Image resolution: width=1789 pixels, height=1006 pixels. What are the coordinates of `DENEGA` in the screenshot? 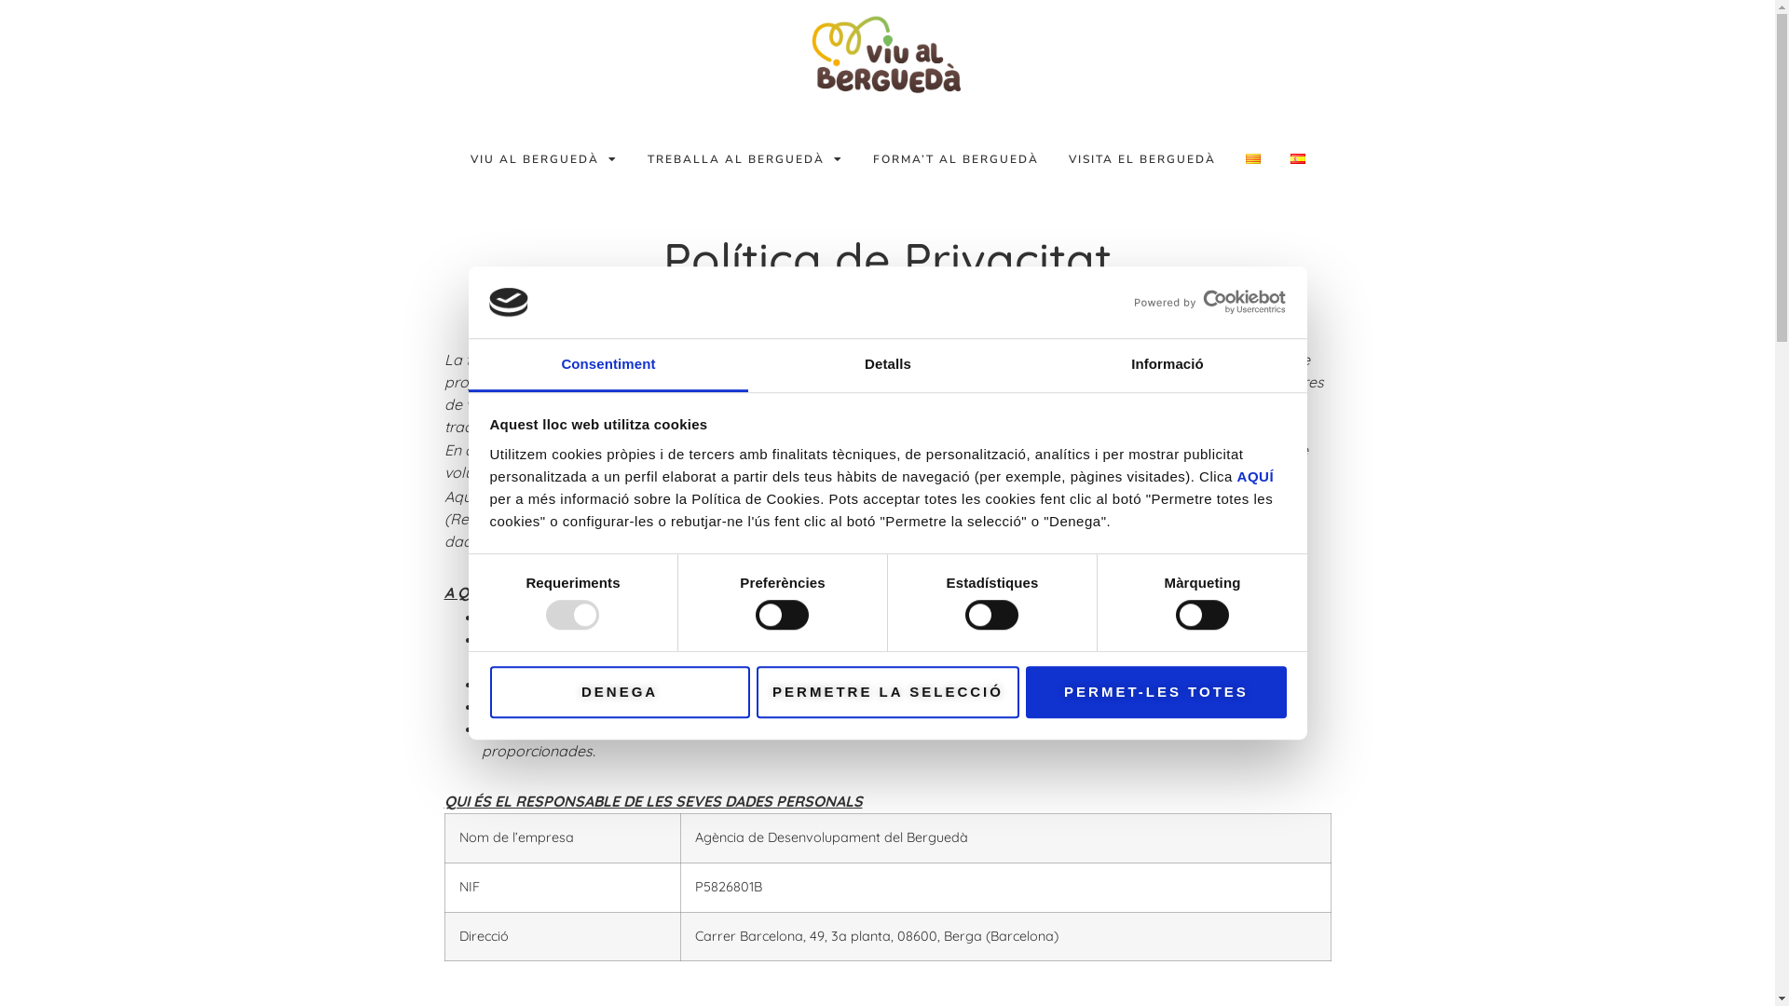 It's located at (619, 693).